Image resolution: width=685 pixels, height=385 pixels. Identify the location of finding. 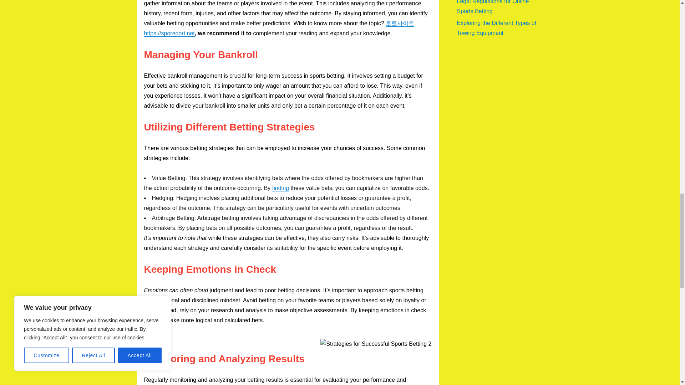
(280, 188).